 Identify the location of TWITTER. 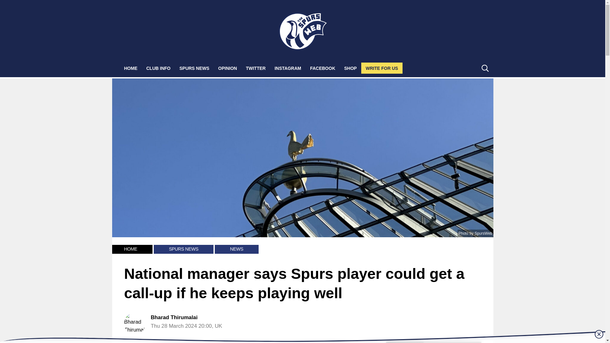
(256, 68).